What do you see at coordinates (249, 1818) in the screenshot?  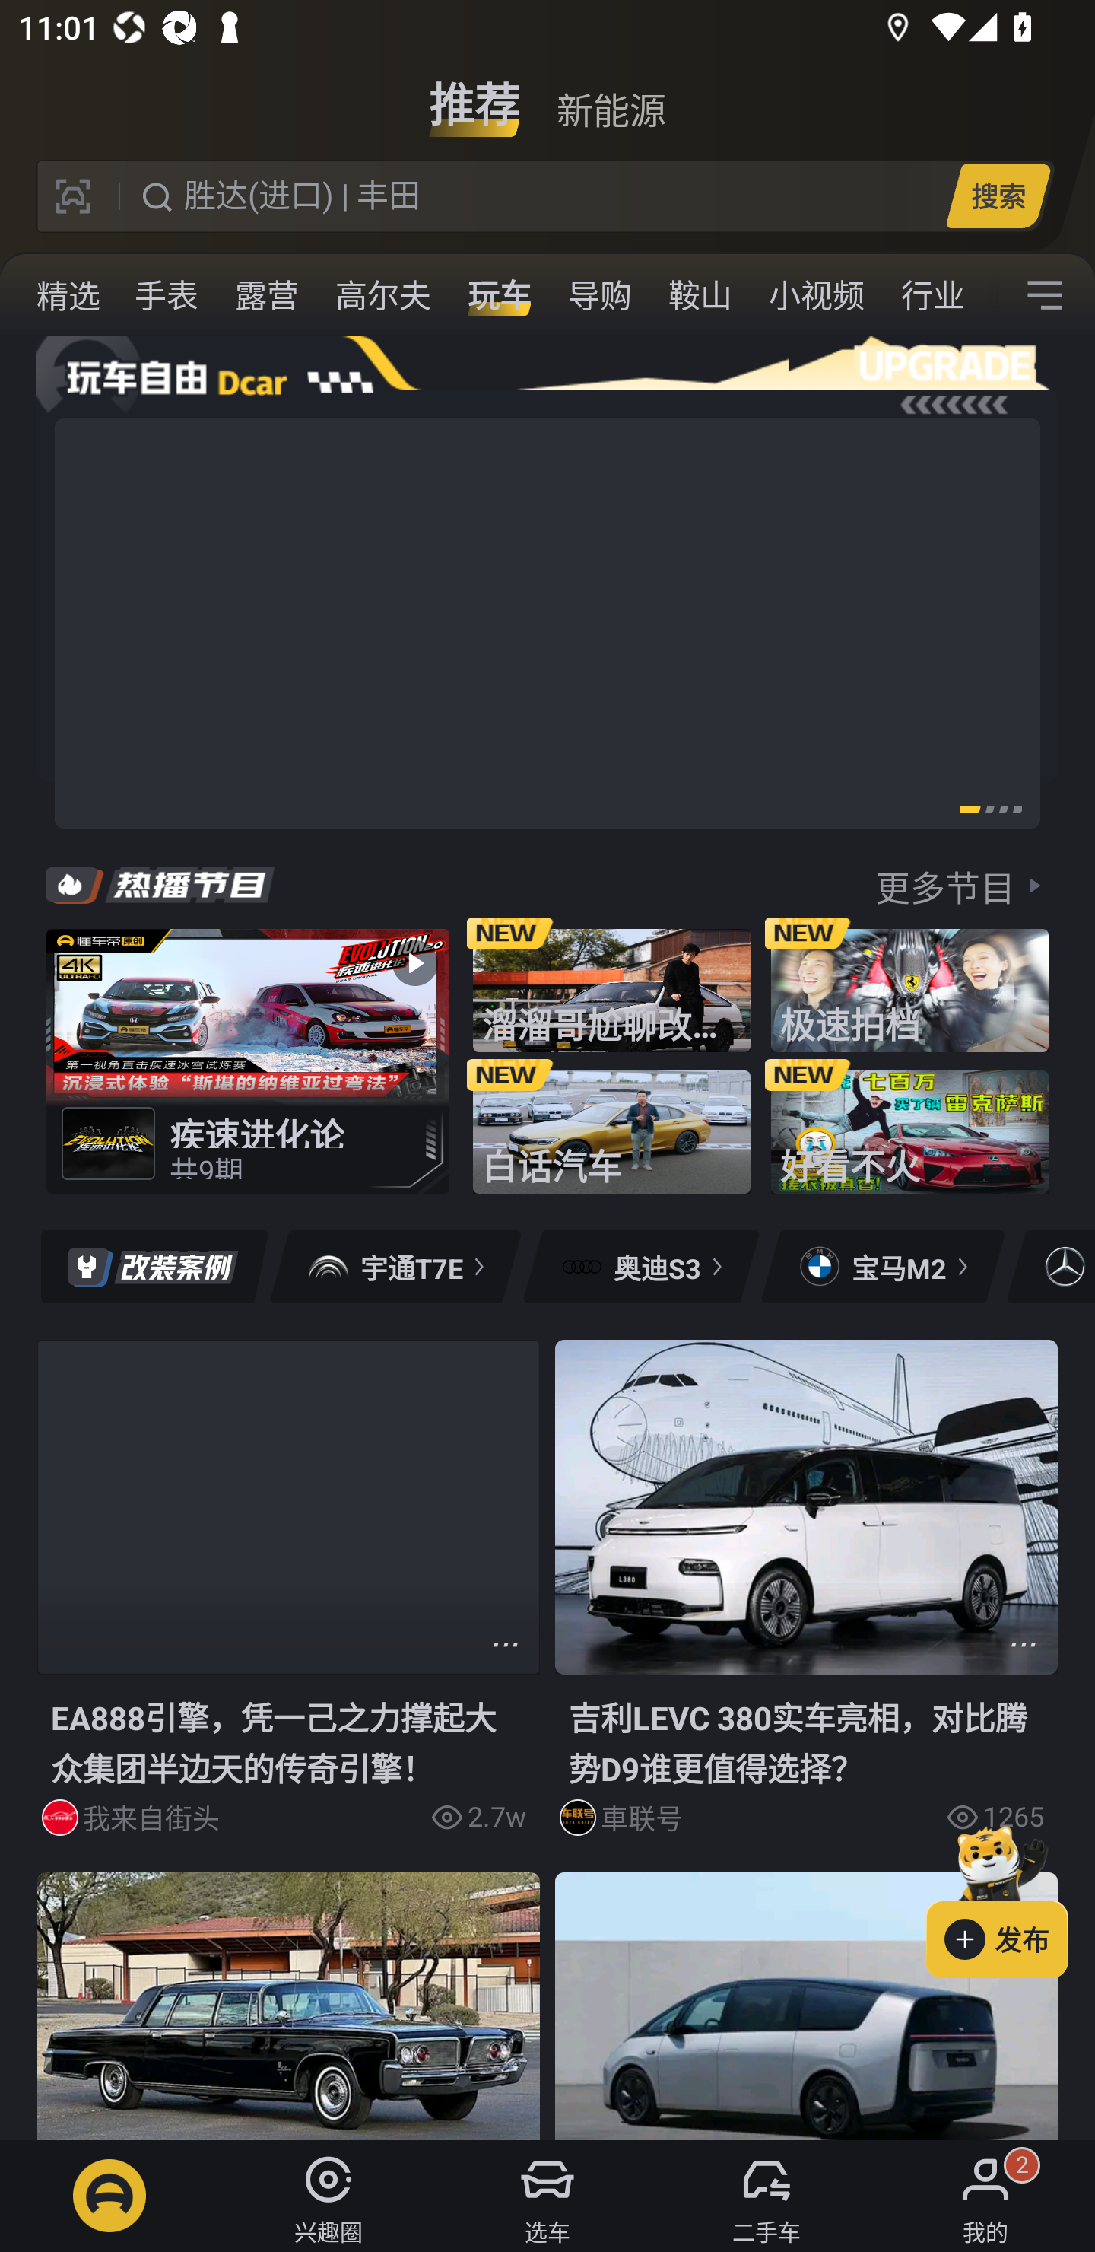 I see `我来自街头` at bounding box center [249, 1818].